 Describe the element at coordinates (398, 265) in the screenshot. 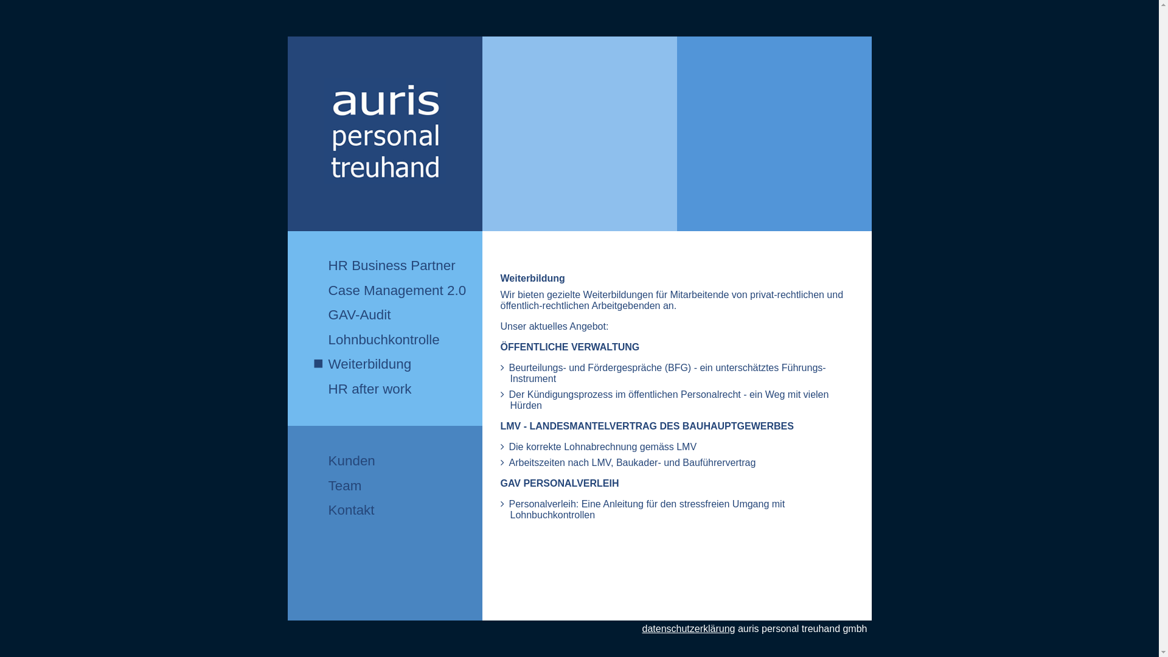

I see `HR Business Partner` at that location.